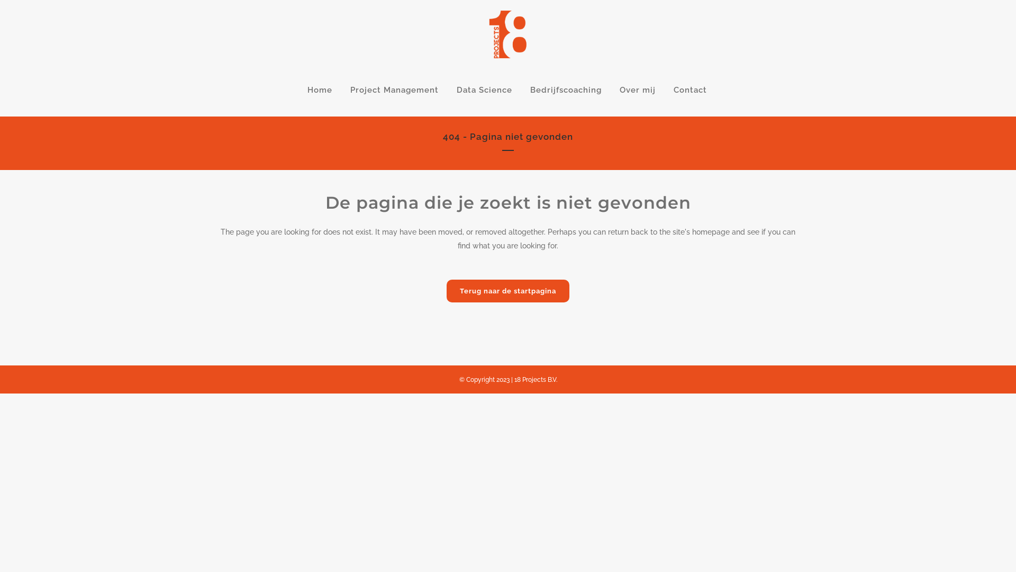  Describe the element at coordinates (508, 291) in the screenshot. I see `Terug naar de startpagina` at that location.